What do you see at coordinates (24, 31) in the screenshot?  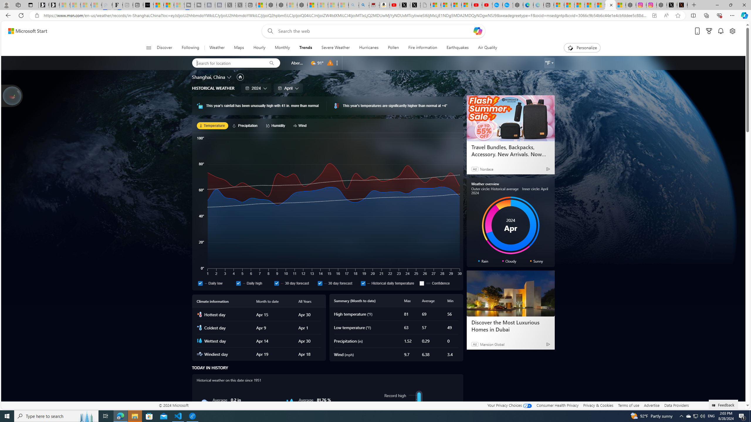 I see `Skip to footer` at bounding box center [24, 31].